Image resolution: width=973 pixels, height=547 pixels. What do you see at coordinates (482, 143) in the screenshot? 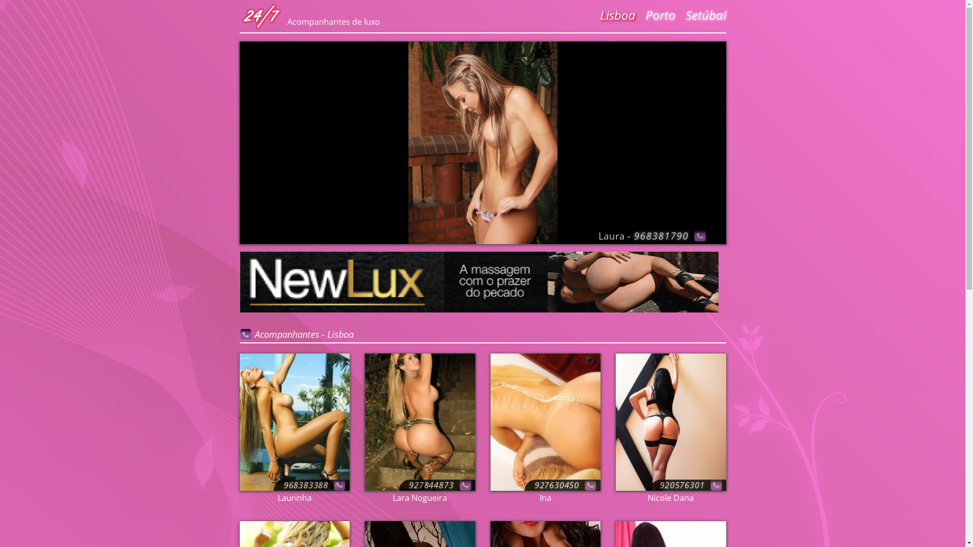
I see `Laura, 968381790 - acompanhante de luxo - Lisboa` at bounding box center [482, 143].